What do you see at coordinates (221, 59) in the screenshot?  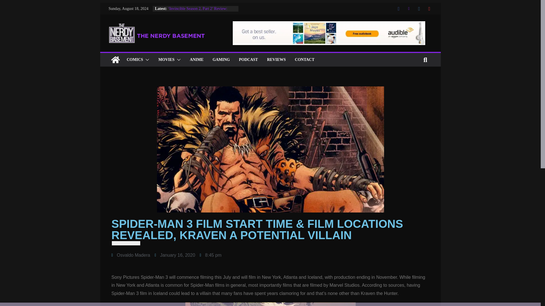 I see `GAMING` at bounding box center [221, 59].